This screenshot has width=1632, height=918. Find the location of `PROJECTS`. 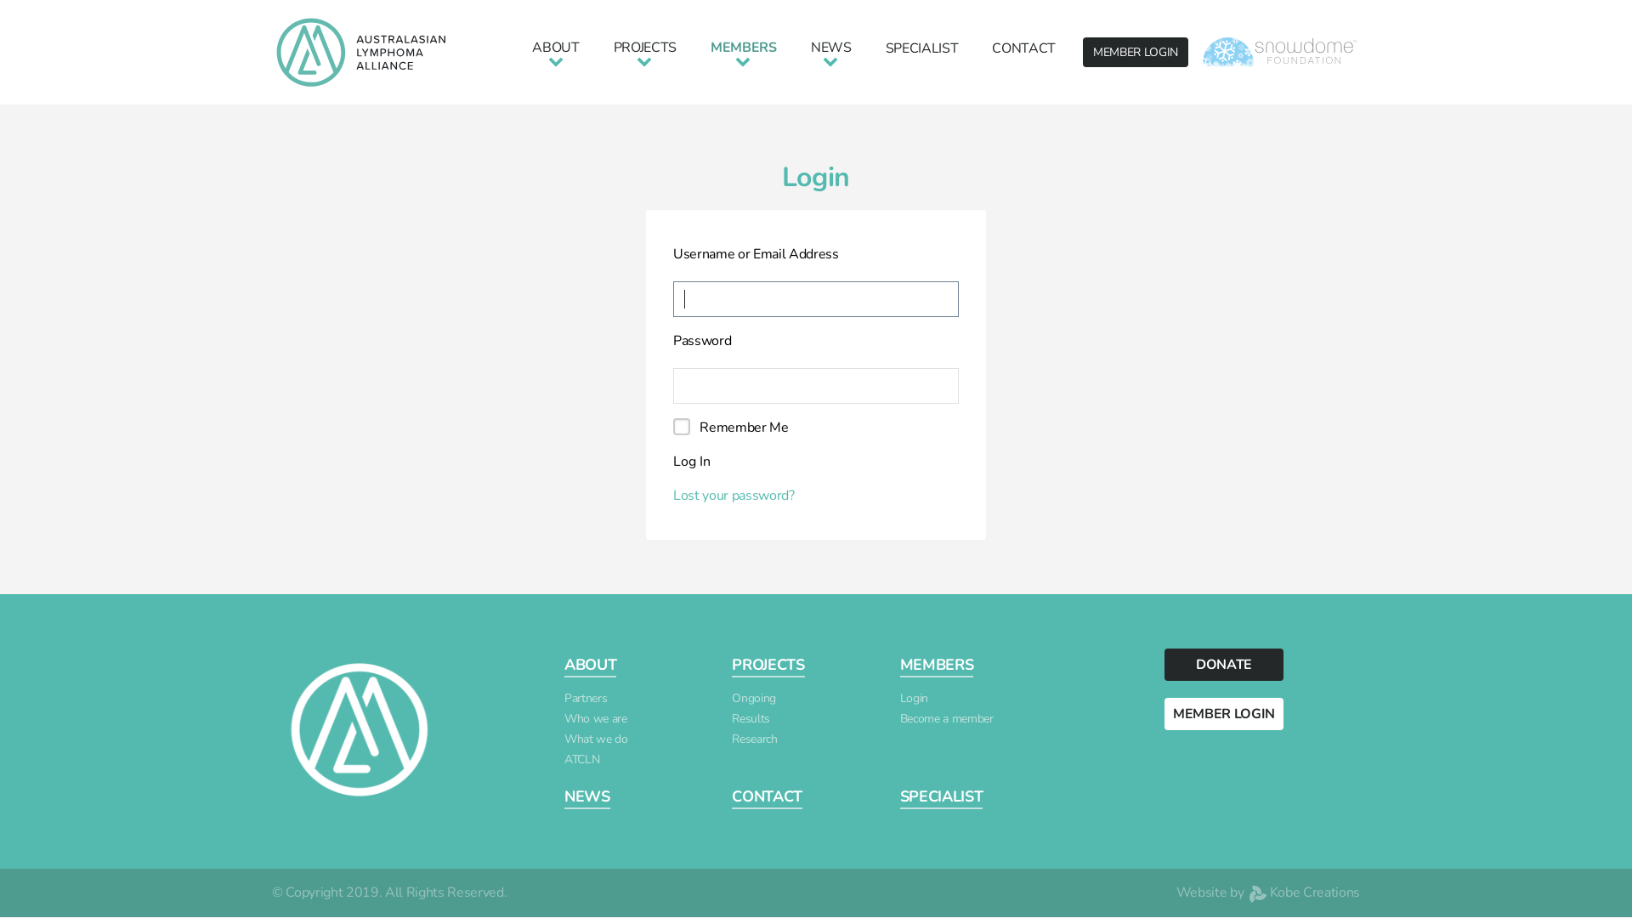

PROJECTS is located at coordinates (768, 666).